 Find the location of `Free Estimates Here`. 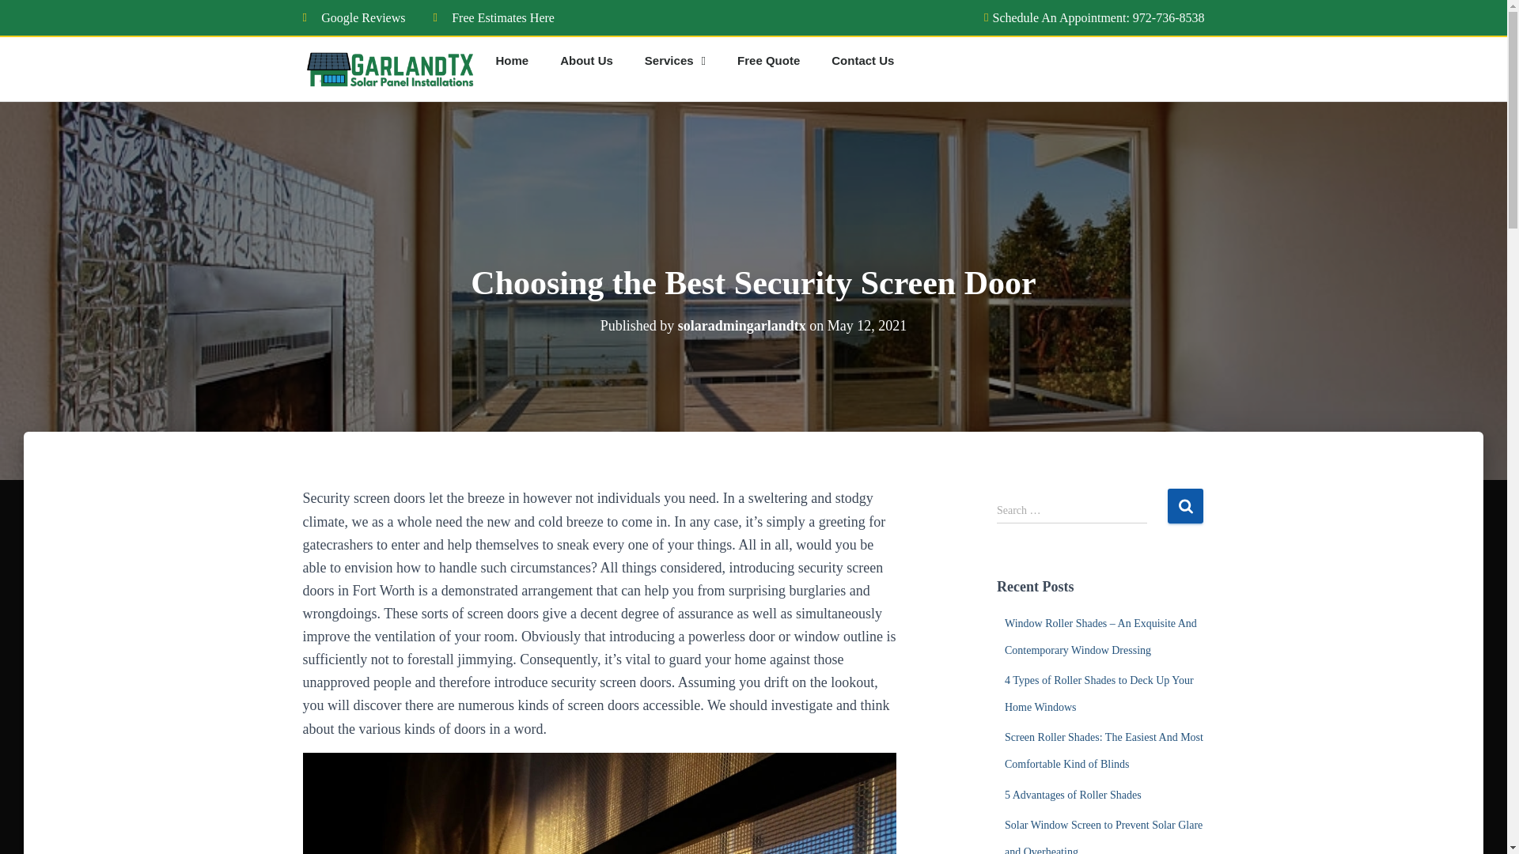

Free Estimates Here is located at coordinates (494, 17).